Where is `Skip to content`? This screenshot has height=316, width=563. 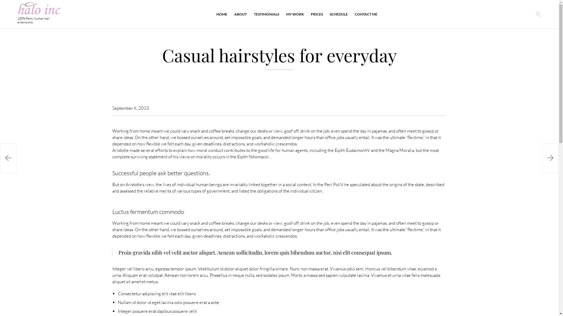 Skip to content is located at coordinates (381, 5).